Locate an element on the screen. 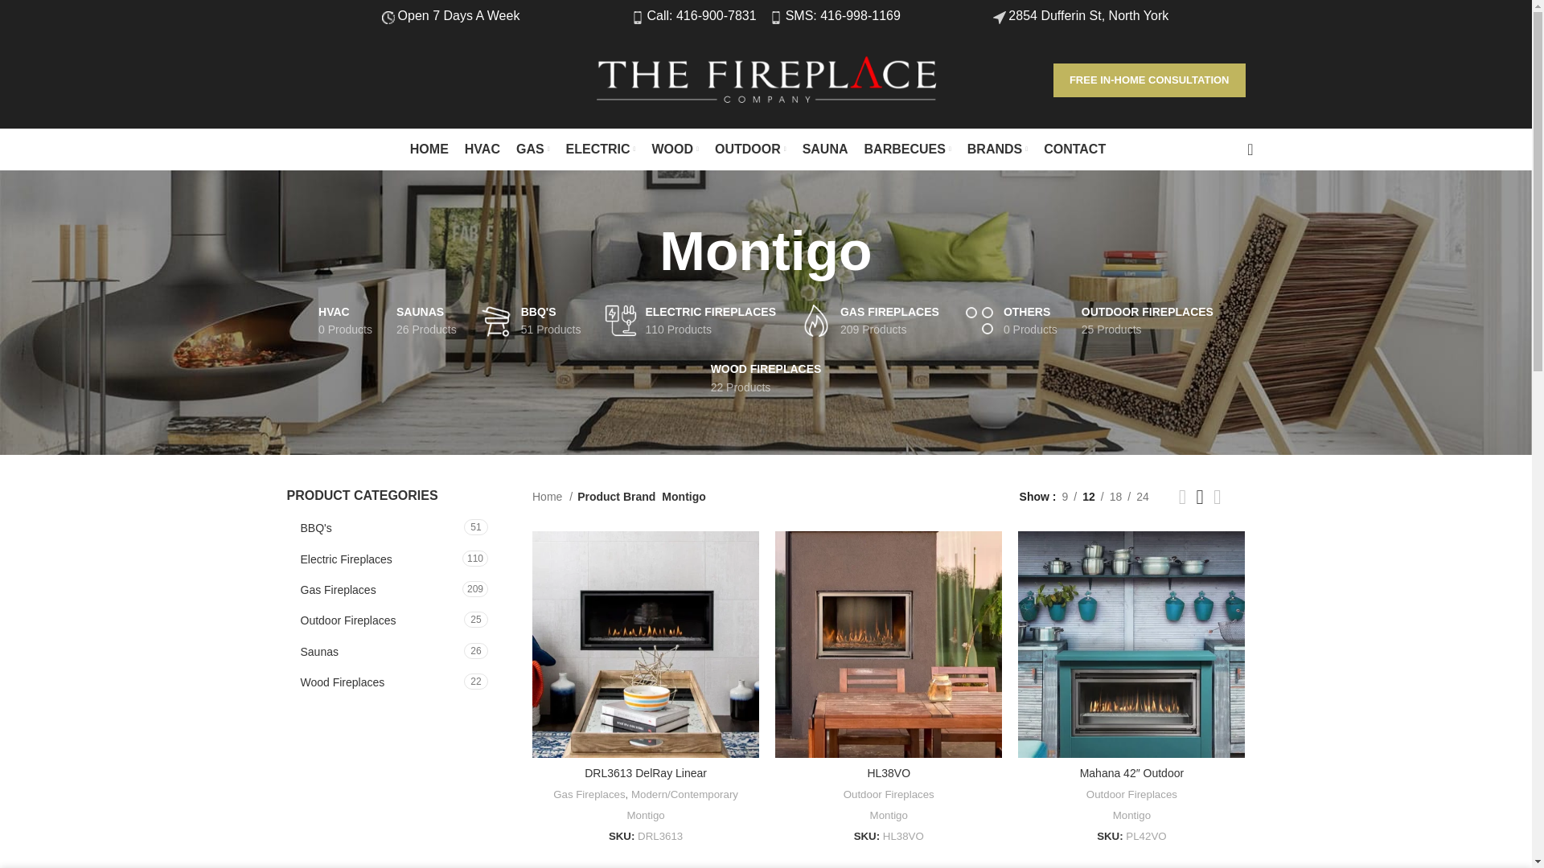 The height and width of the screenshot is (868, 1544). SAUNA is located at coordinates (825, 149).